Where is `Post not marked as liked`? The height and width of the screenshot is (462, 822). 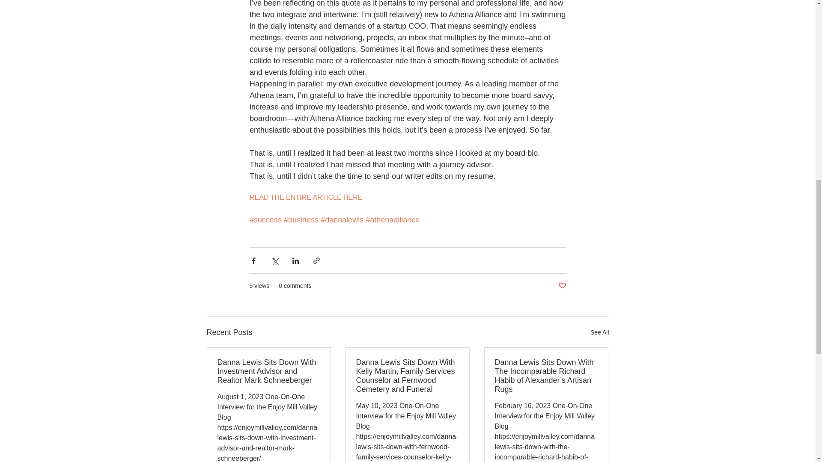
Post not marked as liked is located at coordinates (562, 286).